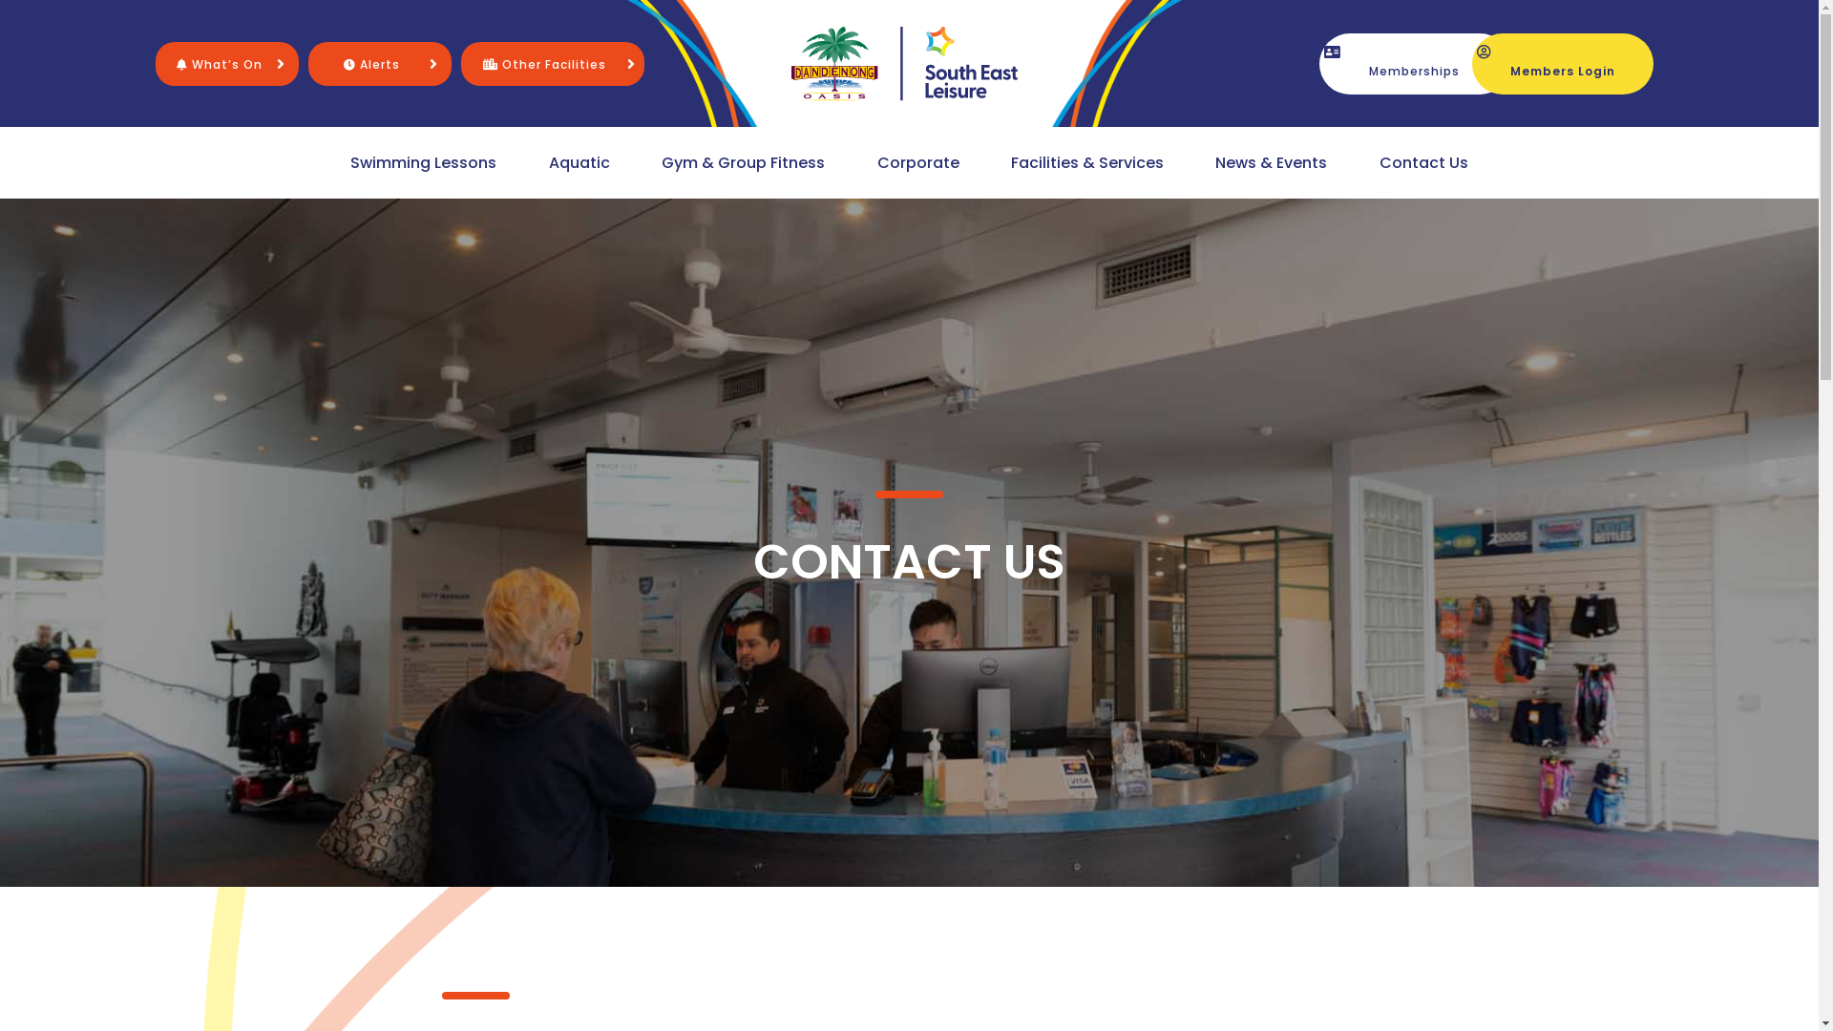  Describe the element at coordinates (1424, 162) in the screenshot. I see `Contact Us` at that location.